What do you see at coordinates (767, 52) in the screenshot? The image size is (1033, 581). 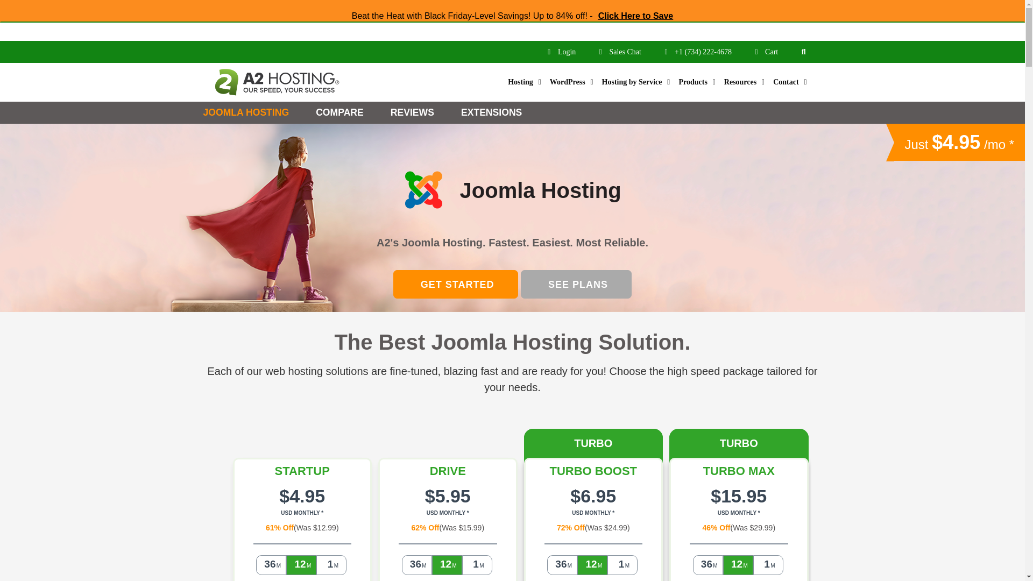 I see `Cart` at bounding box center [767, 52].